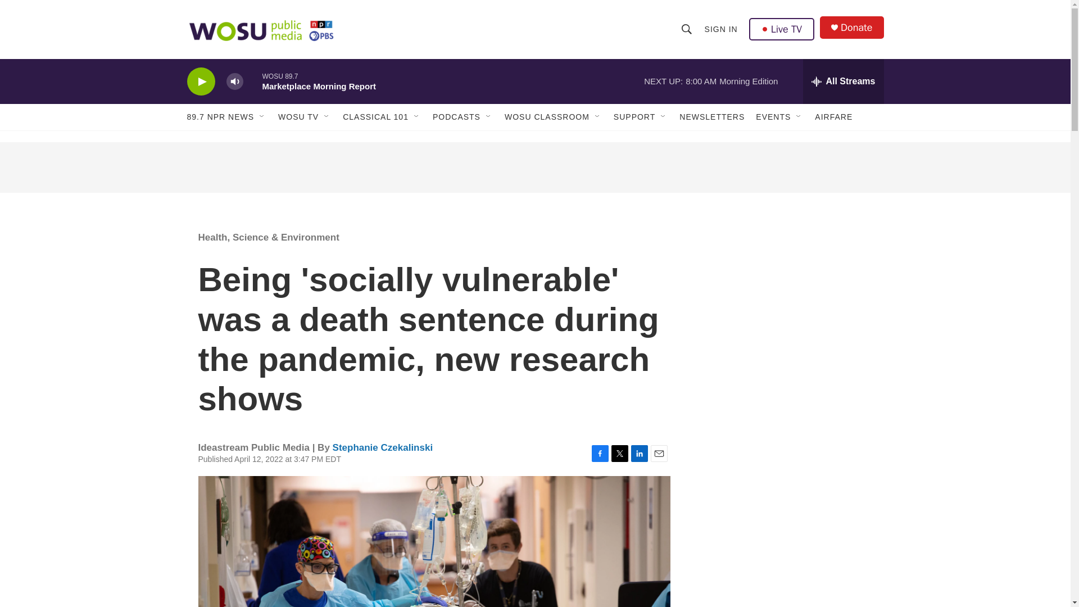 Image resolution: width=1079 pixels, height=607 pixels. Describe the element at coordinates (787, 460) in the screenshot. I see `3rd party ad content` at that location.